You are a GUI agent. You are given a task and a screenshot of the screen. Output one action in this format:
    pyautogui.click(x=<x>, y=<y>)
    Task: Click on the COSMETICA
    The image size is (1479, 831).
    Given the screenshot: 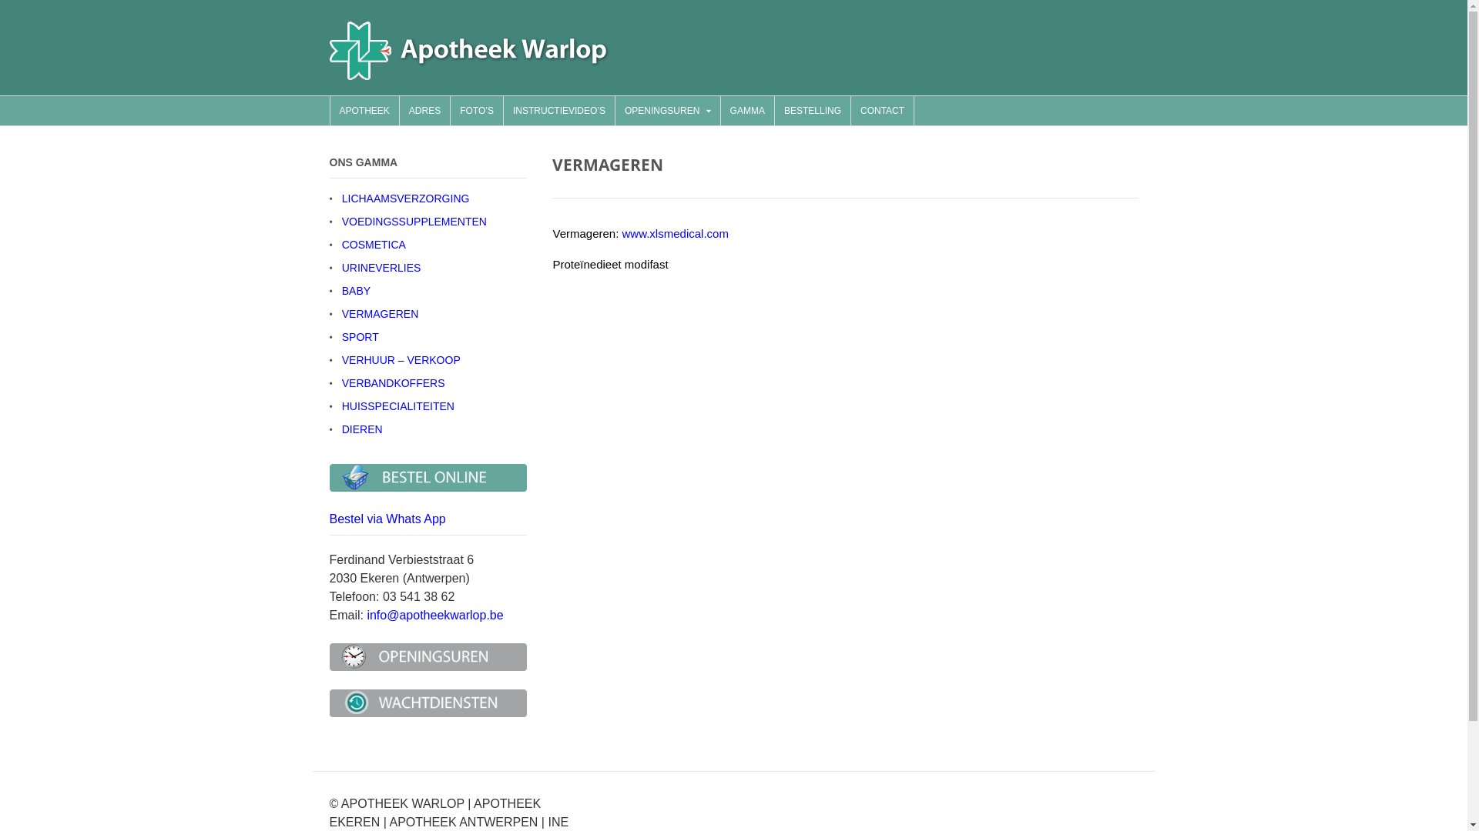 What is the action you would take?
    pyautogui.click(x=374, y=245)
    